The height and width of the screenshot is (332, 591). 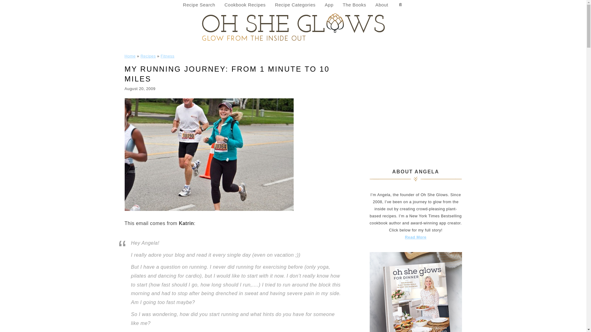 What do you see at coordinates (148, 56) in the screenshot?
I see `Recipes` at bounding box center [148, 56].